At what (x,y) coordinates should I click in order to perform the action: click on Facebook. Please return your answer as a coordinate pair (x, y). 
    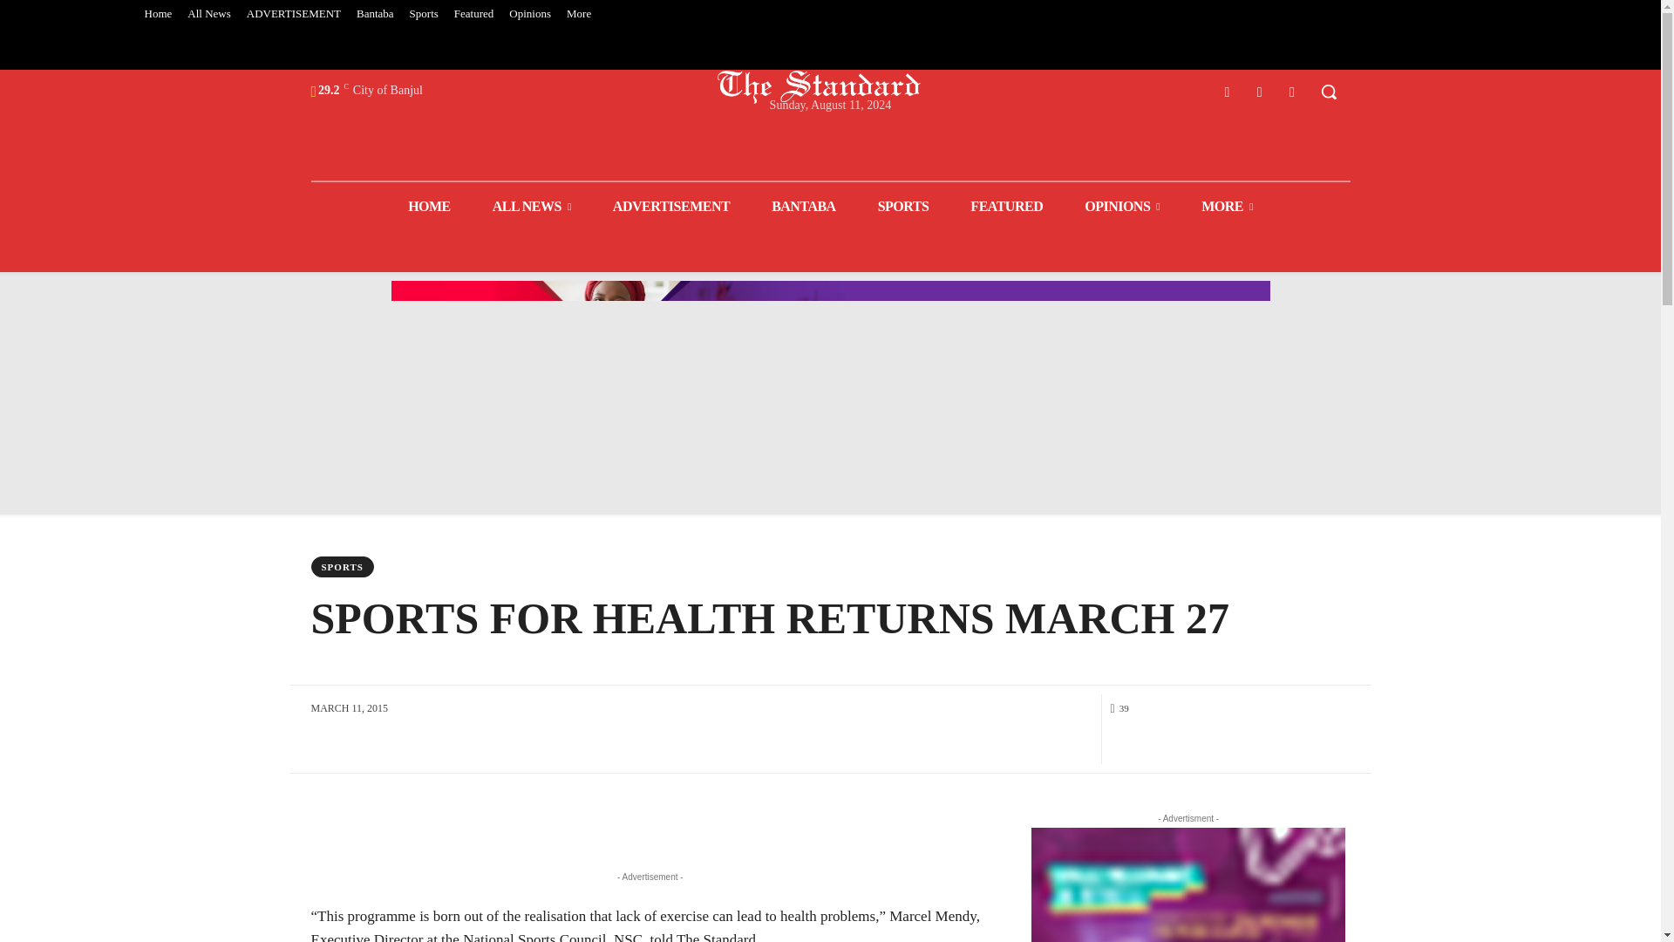
    Looking at the image, I should click on (1226, 91).